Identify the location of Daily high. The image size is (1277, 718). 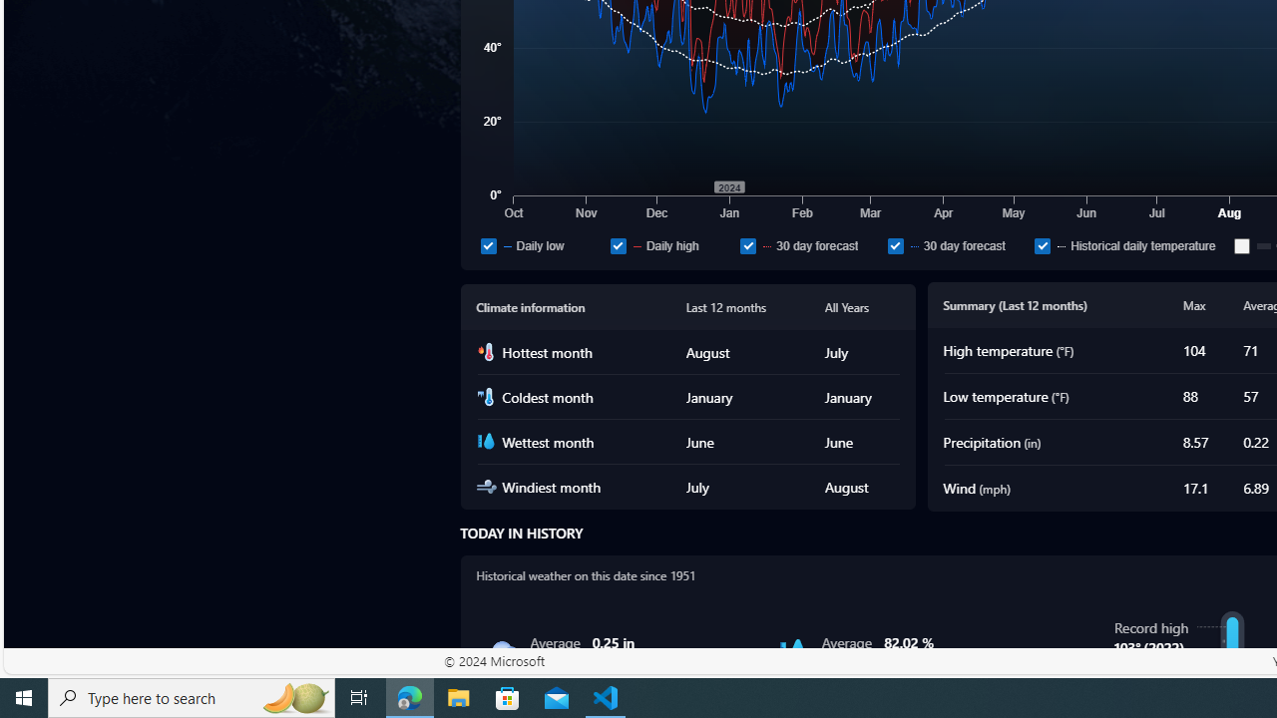
(670, 245).